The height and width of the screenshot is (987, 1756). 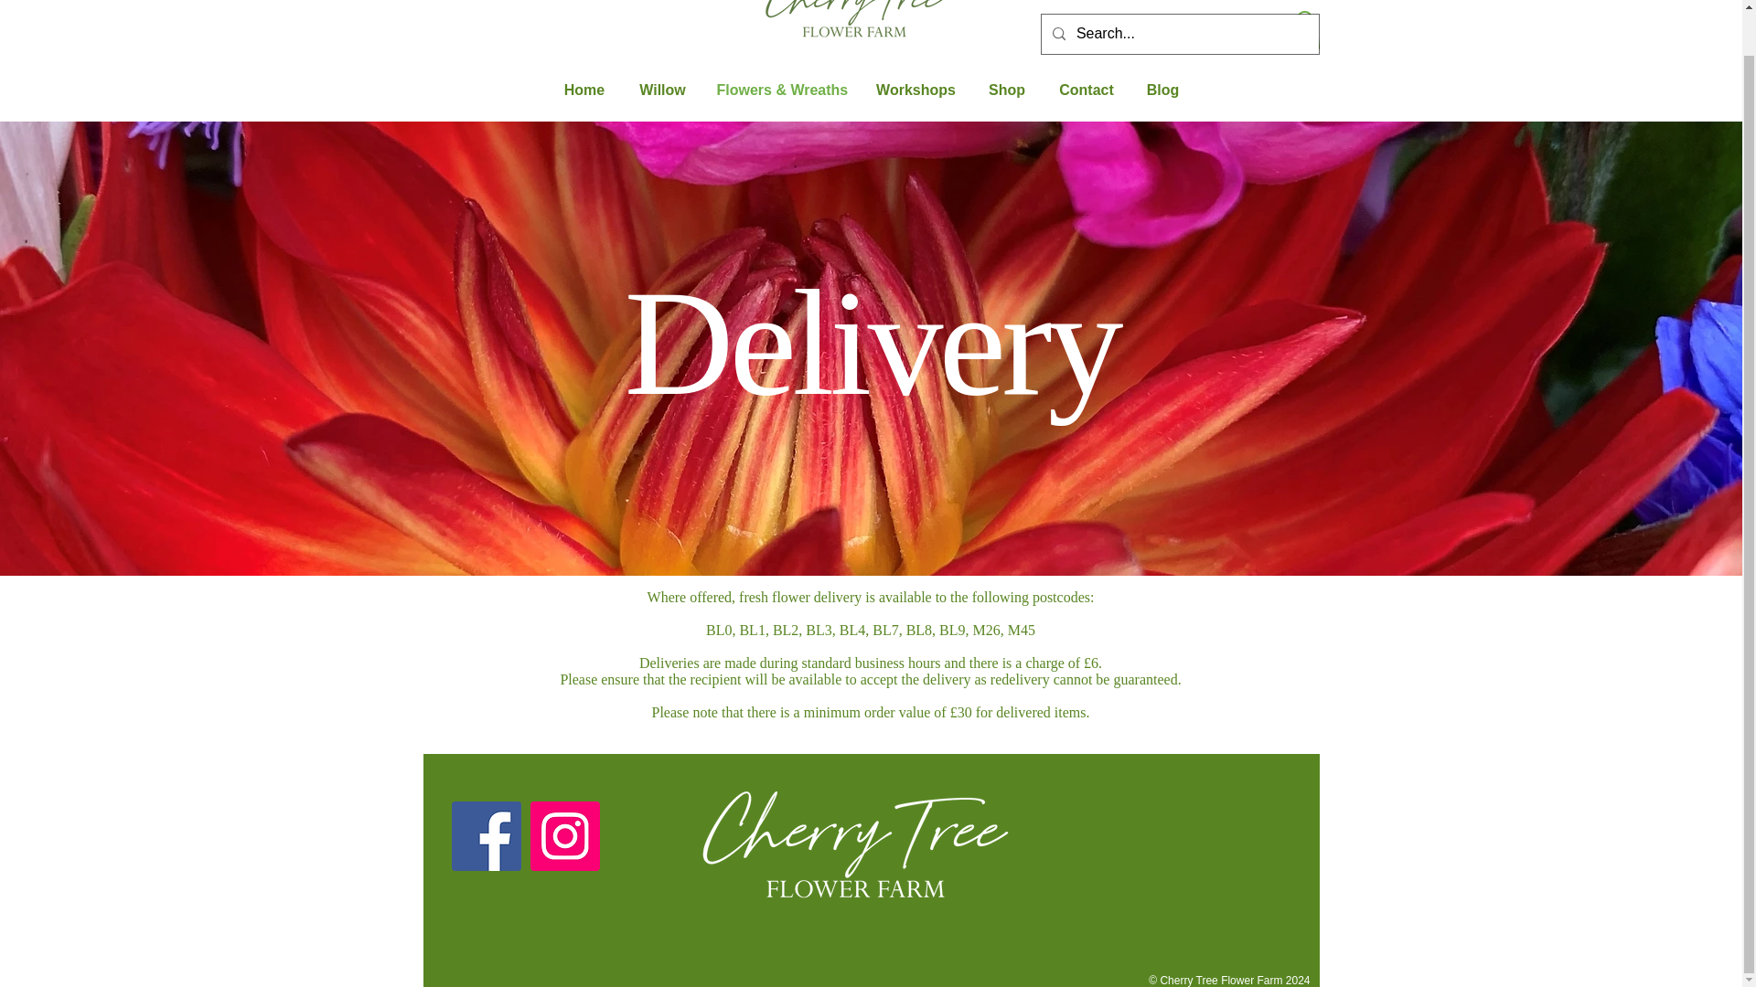 What do you see at coordinates (584, 90) in the screenshot?
I see `Home` at bounding box center [584, 90].